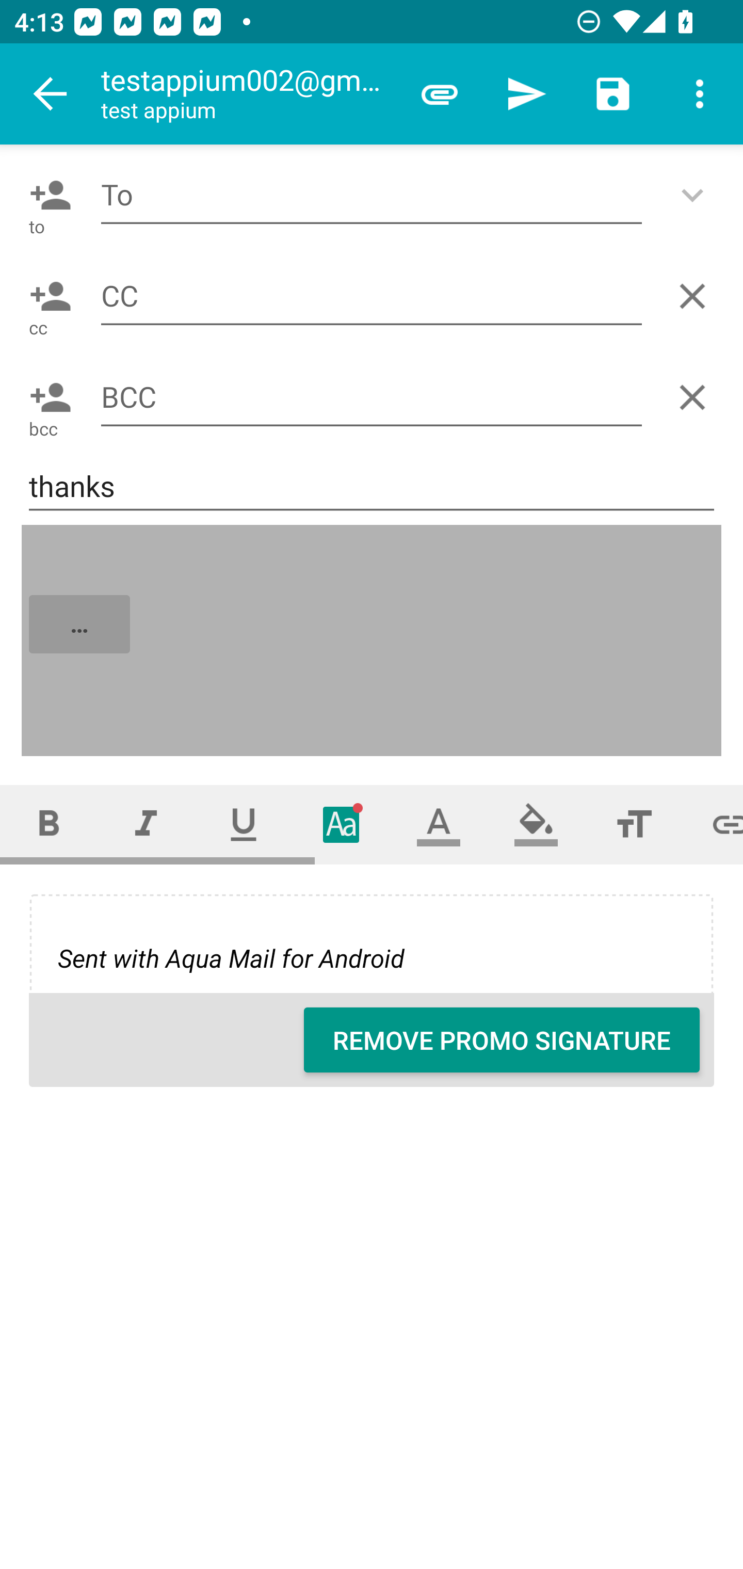 The width and height of the screenshot is (743, 1569). Describe the element at coordinates (46, 397) in the screenshot. I see `Pick contact: BCC` at that location.